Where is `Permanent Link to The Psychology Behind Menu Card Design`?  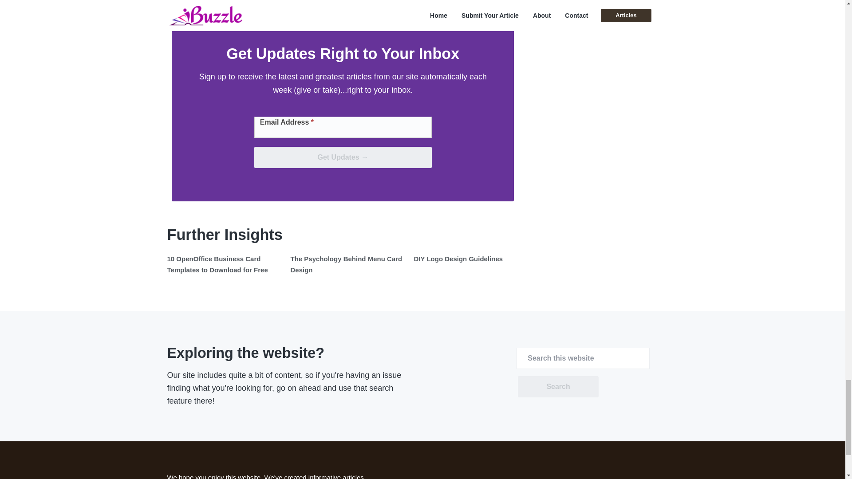 Permanent Link to The Psychology Behind Menu Card Design is located at coordinates (346, 263).